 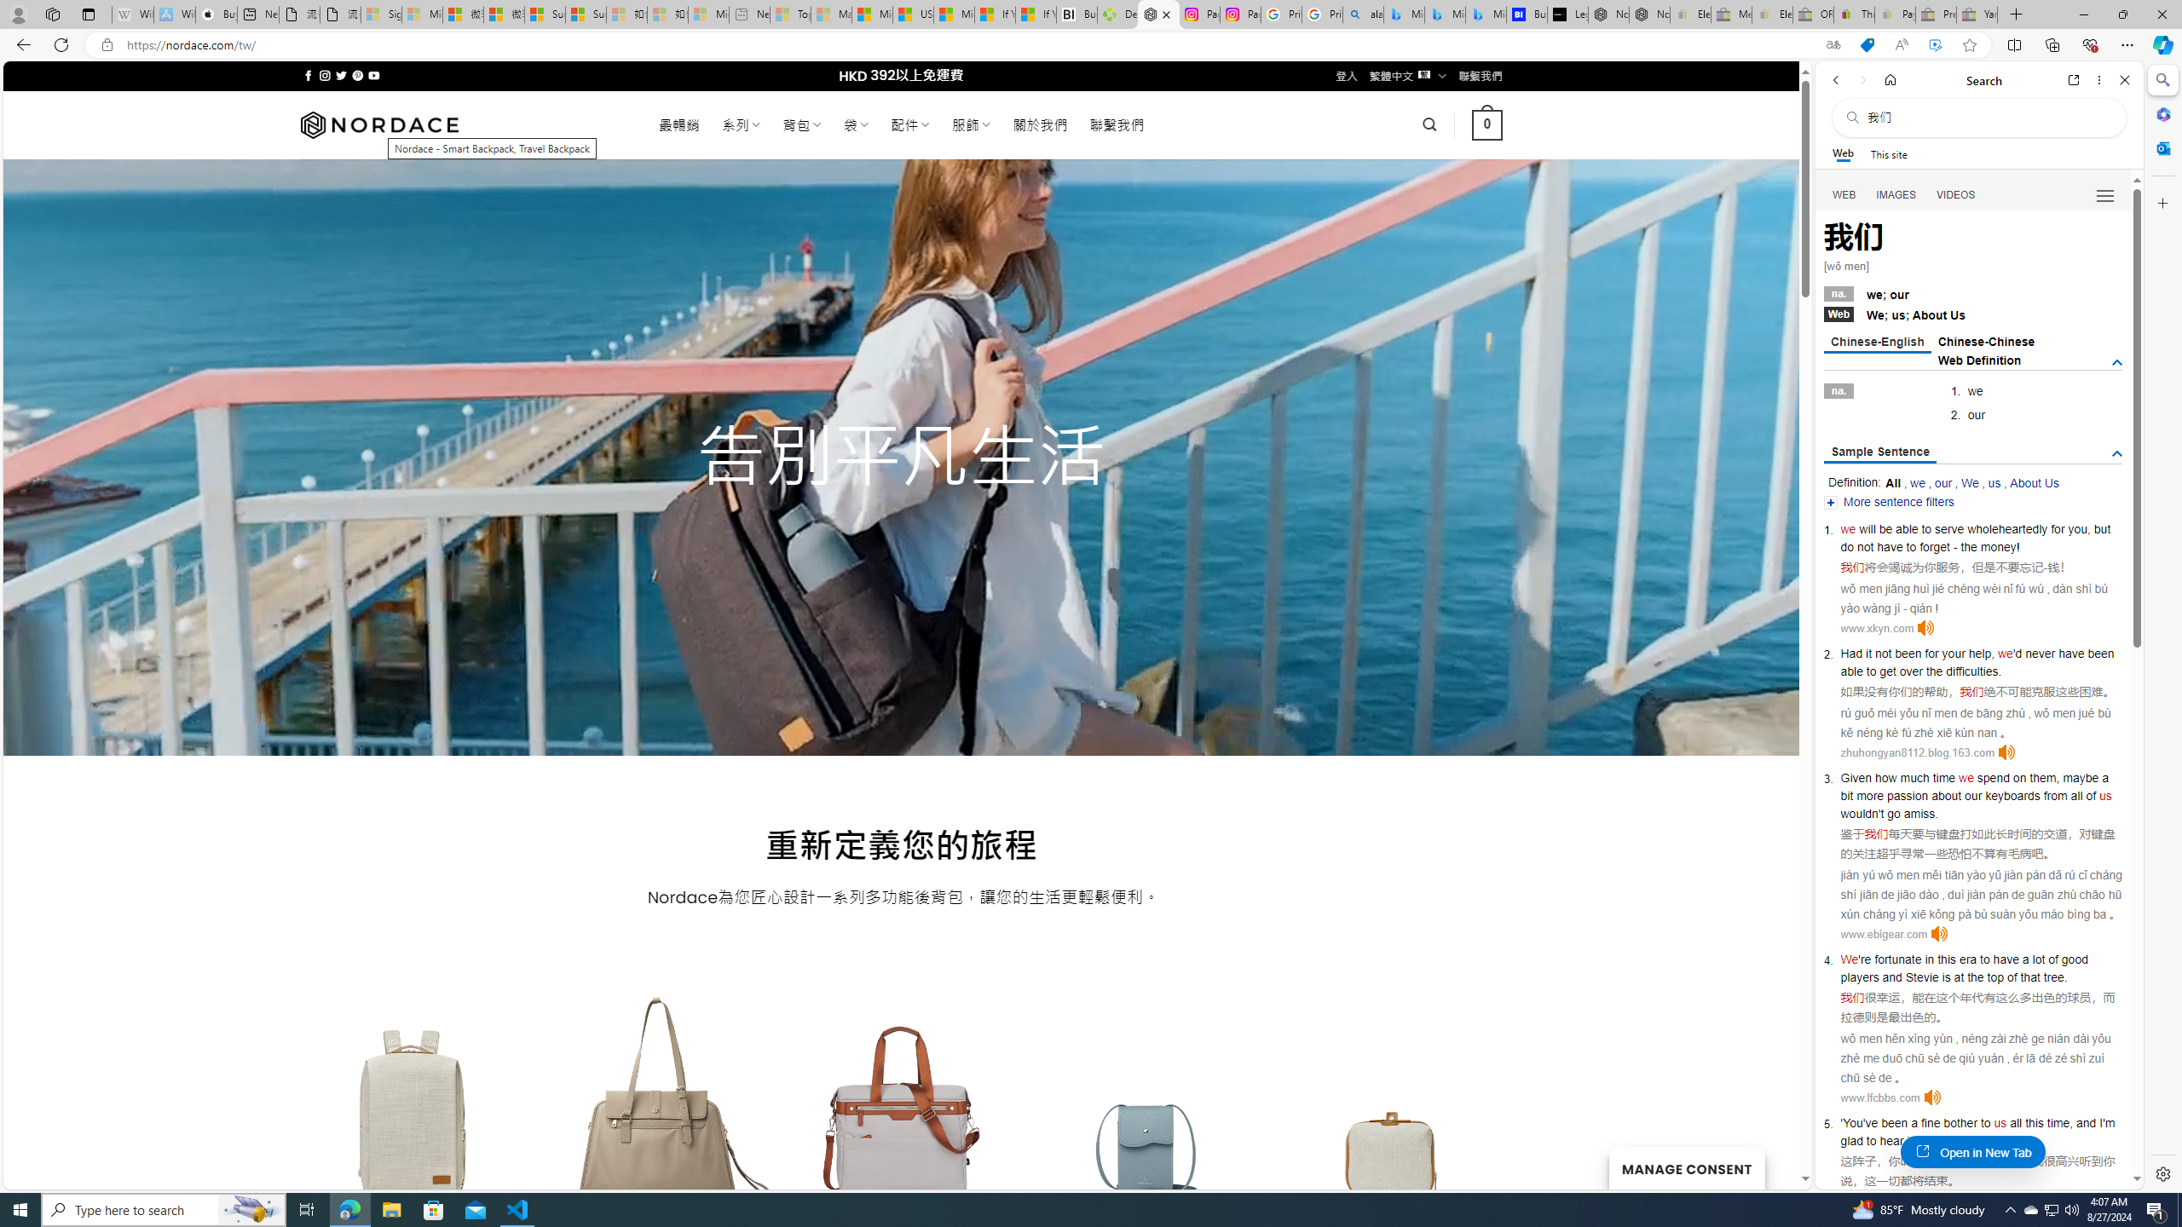 I want to click on will, so click(x=1867, y=529).